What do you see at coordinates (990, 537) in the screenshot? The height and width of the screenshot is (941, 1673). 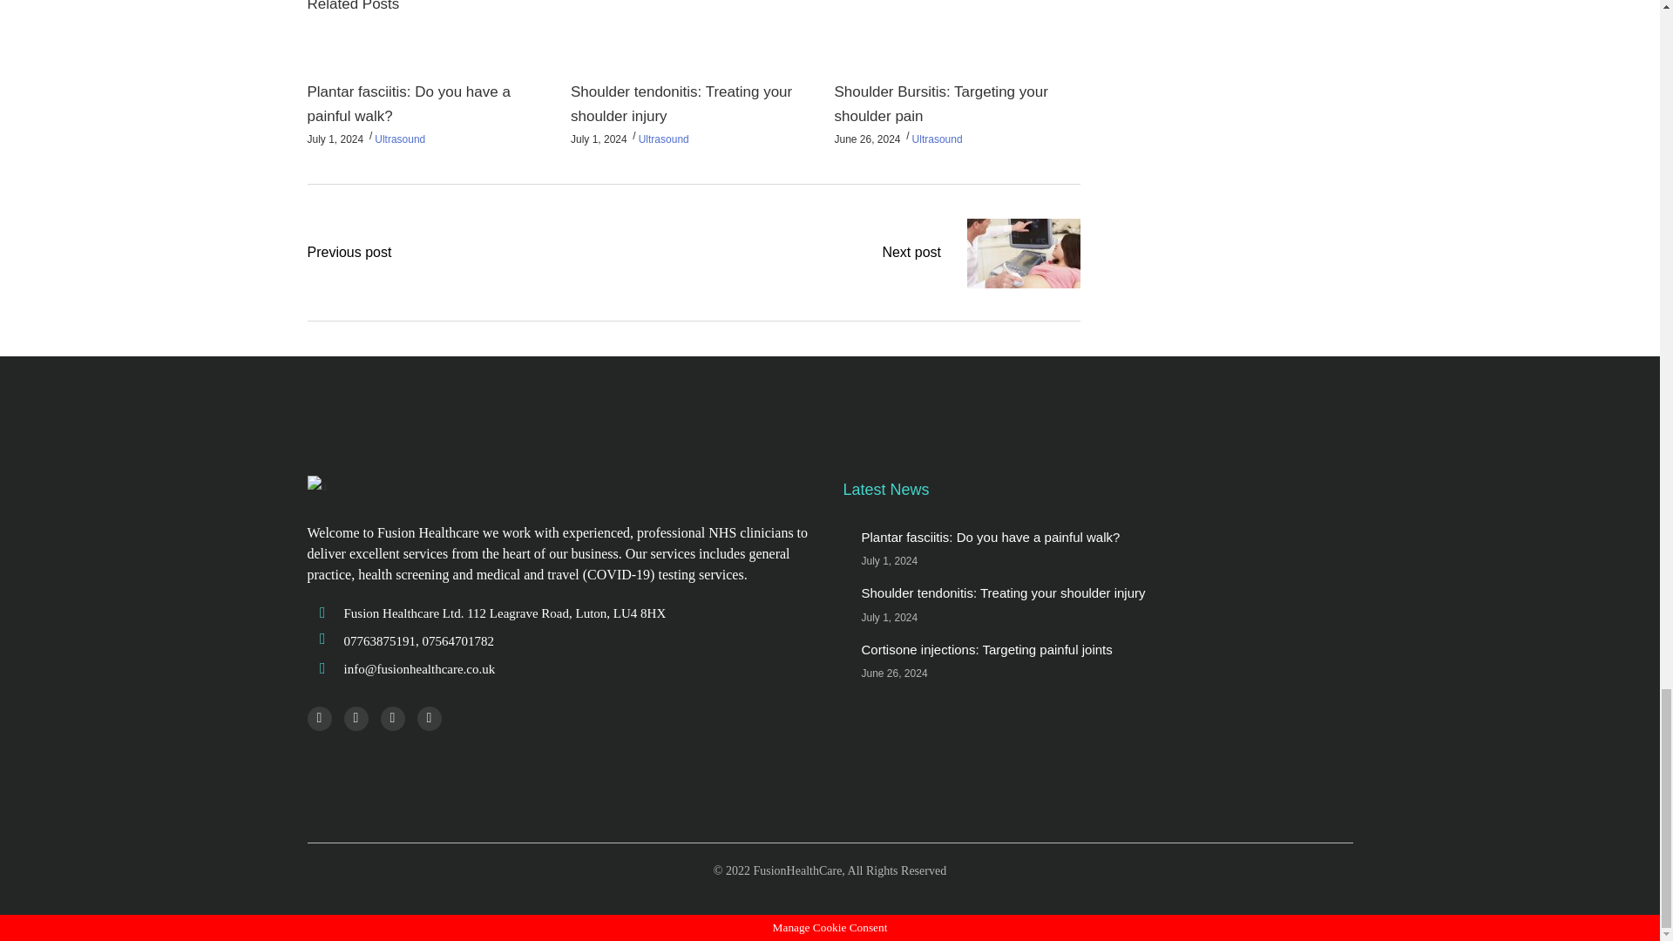 I see `Plantar fasciitis: Do you have a painful walk?` at bounding box center [990, 537].